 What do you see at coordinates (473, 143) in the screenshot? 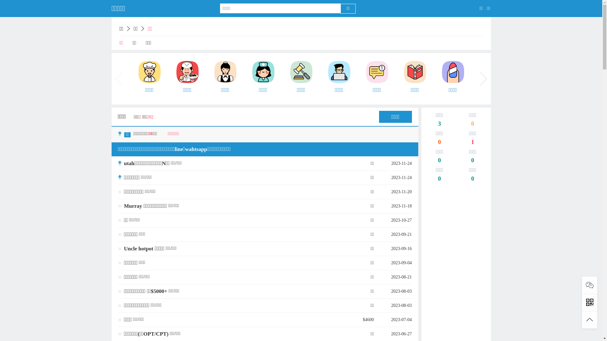
I see `1` at bounding box center [473, 143].